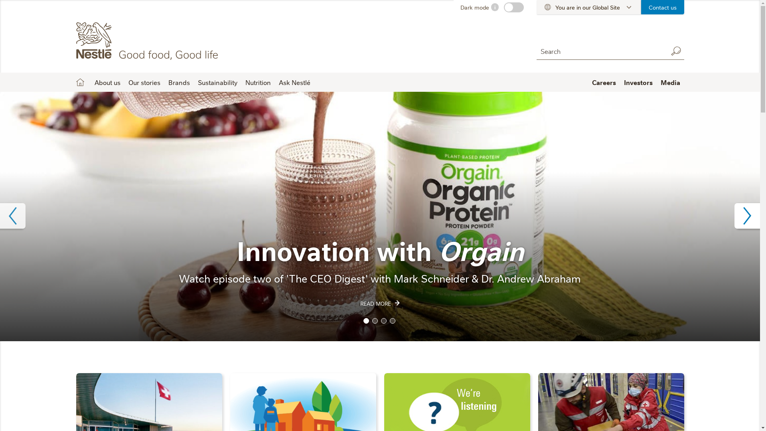 This screenshot has height=431, width=766. What do you see at coordinates (638, 82) in the screenshot?
I see `Investors` at bounding box center [638, 82].